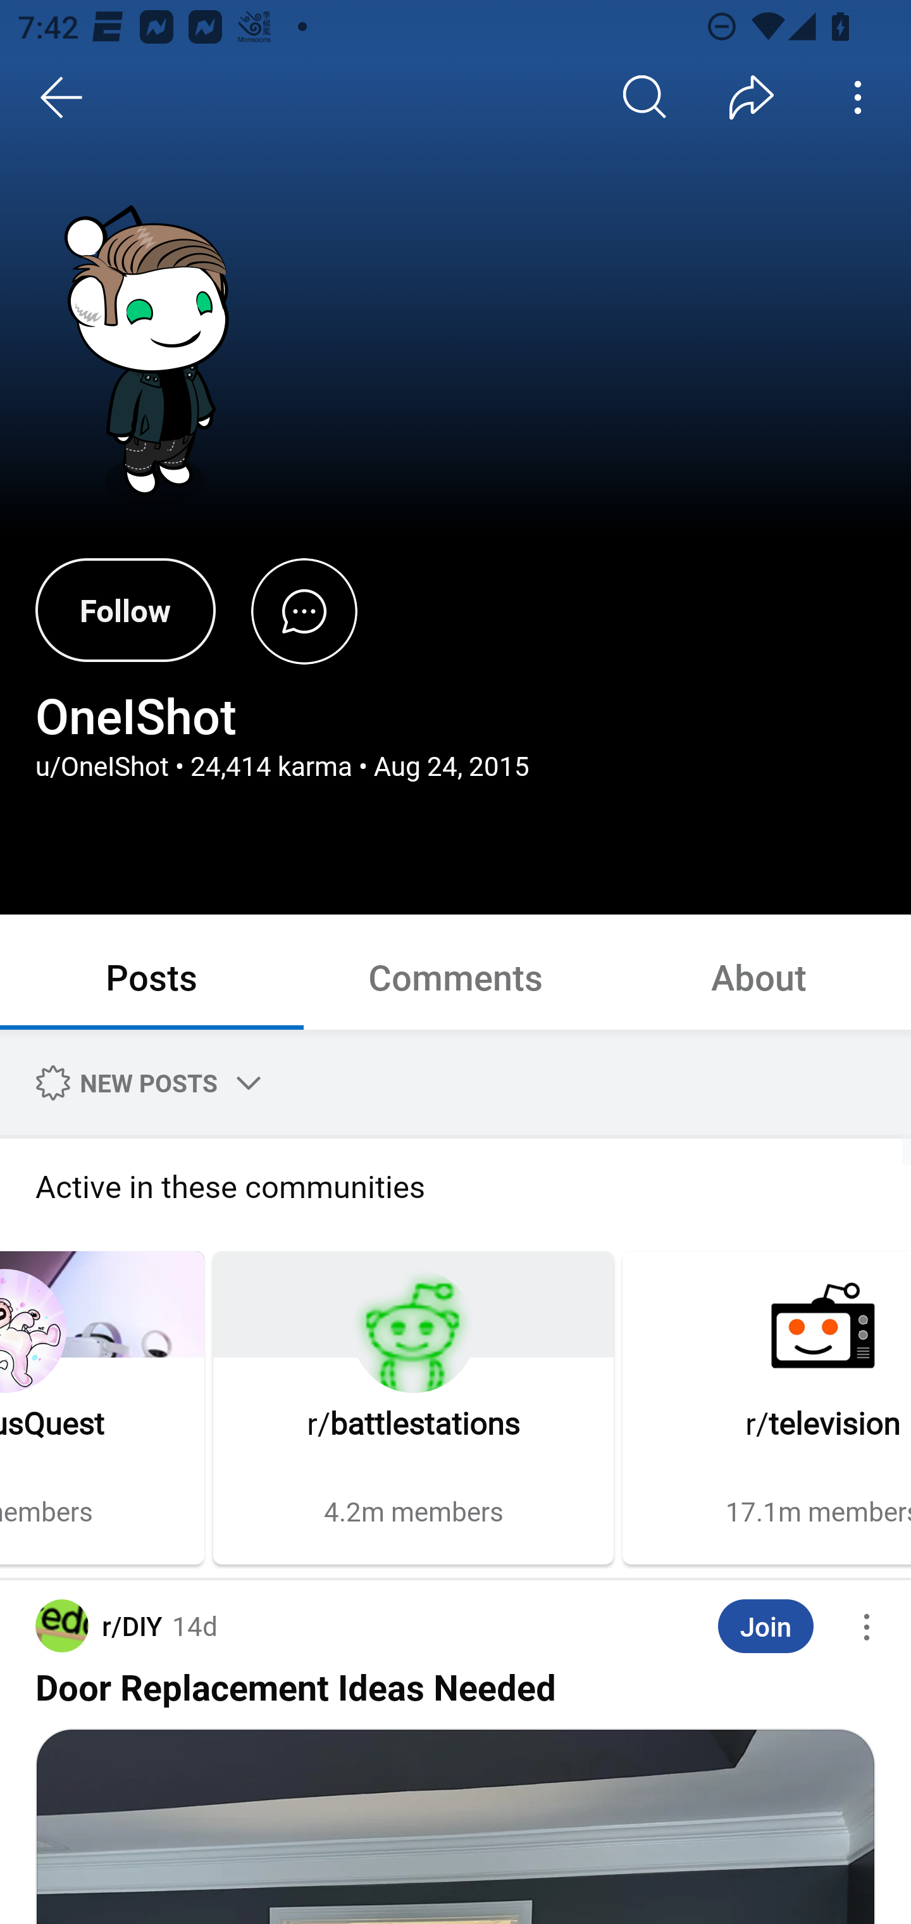  Describe the element at coordinates (125, 609) in the screenshot. I see `Follow` at that location.